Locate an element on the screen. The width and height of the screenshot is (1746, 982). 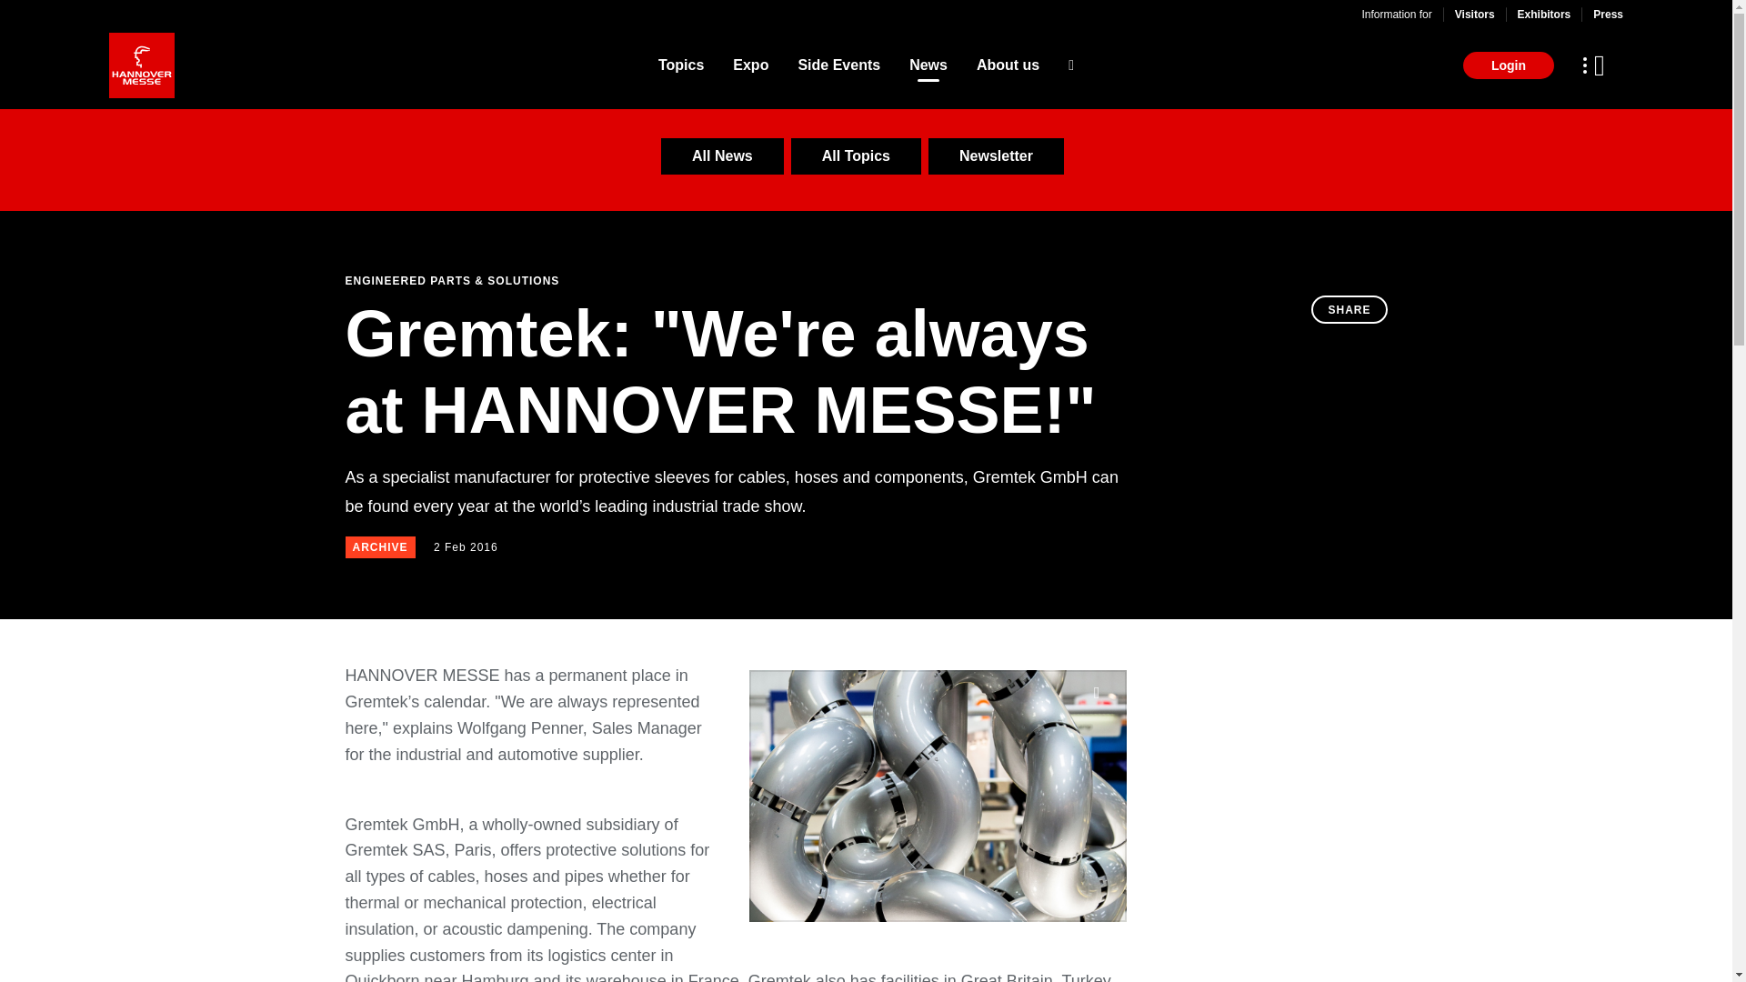
Exhibitors is located at coordinates (1544, 14).